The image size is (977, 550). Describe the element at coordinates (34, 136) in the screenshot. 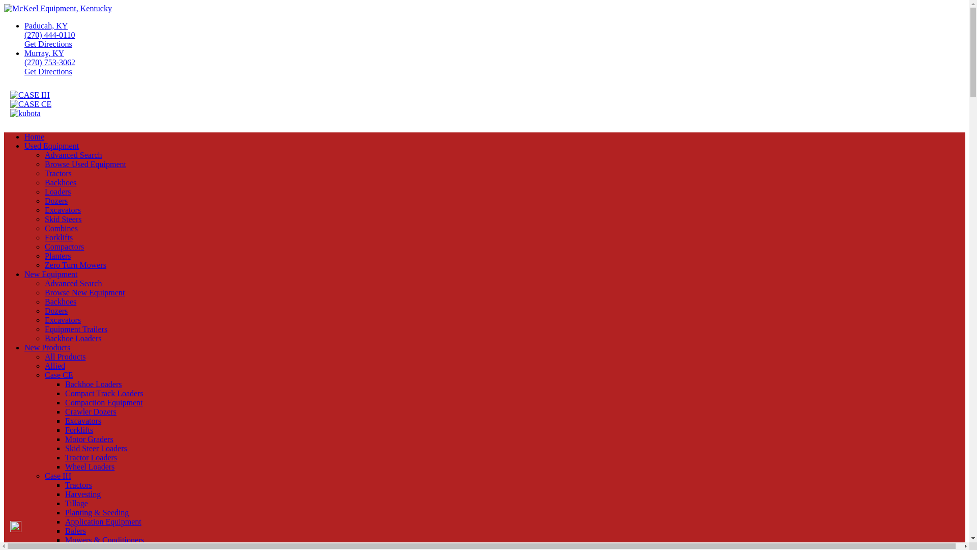

I see `Home` at that location.